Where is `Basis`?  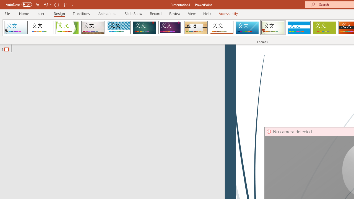
Basis is located at coordinates (324, 28).